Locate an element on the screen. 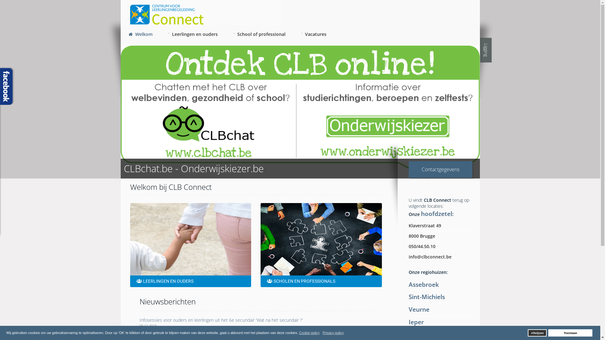 Image resolution: width=605 pixels, height=340 pixels. Veurne is located at coordinates (419, 309).